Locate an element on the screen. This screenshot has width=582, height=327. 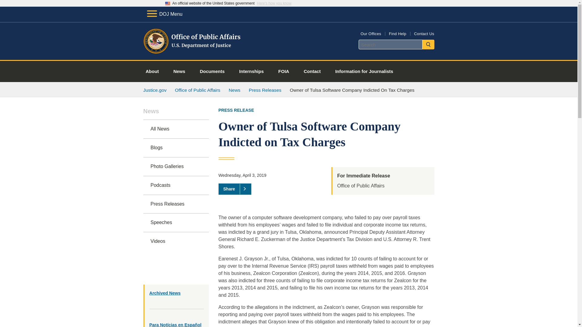
News is located at coordinates (176, 114).